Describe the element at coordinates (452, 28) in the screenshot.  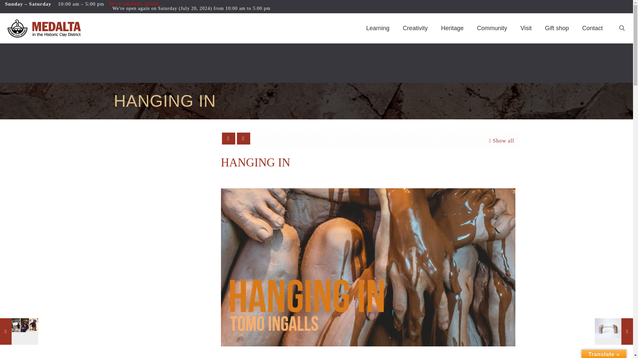
I see `Heritage` at that location.